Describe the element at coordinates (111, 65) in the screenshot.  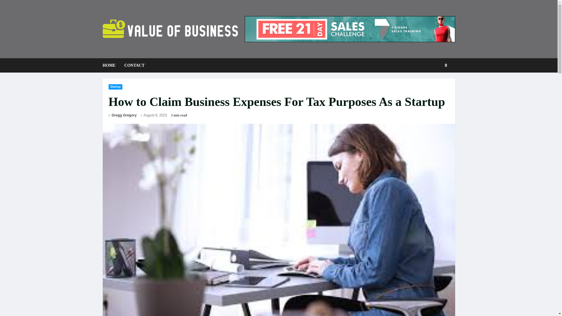
I see `HOME` at that location.